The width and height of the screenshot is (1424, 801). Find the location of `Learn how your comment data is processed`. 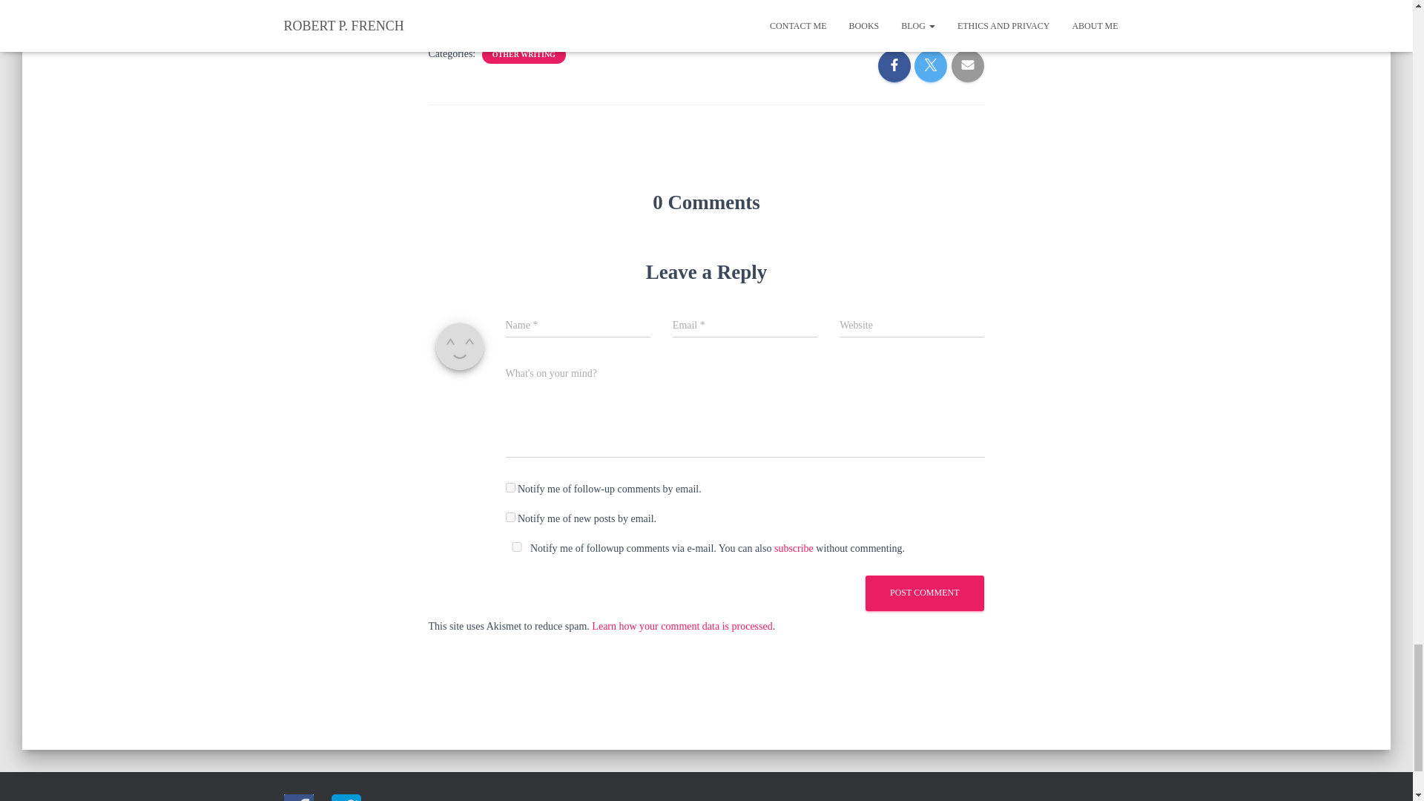

Learn how your comment data is processed is located at coordinates (682, 625).